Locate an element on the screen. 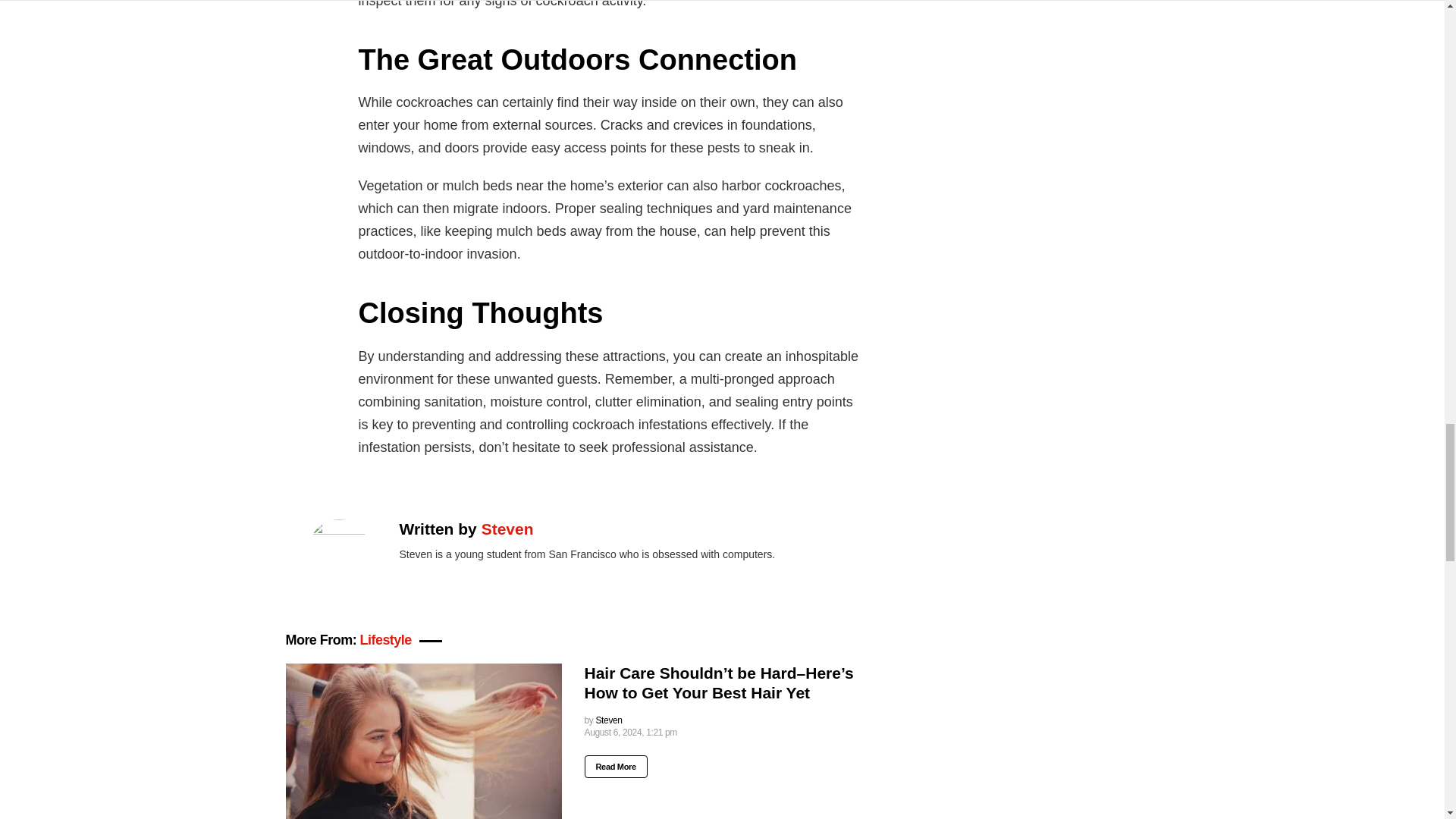 The height and width of the screenshot is (819, 1456). Lifestyle is located at coordinates (385, 640).